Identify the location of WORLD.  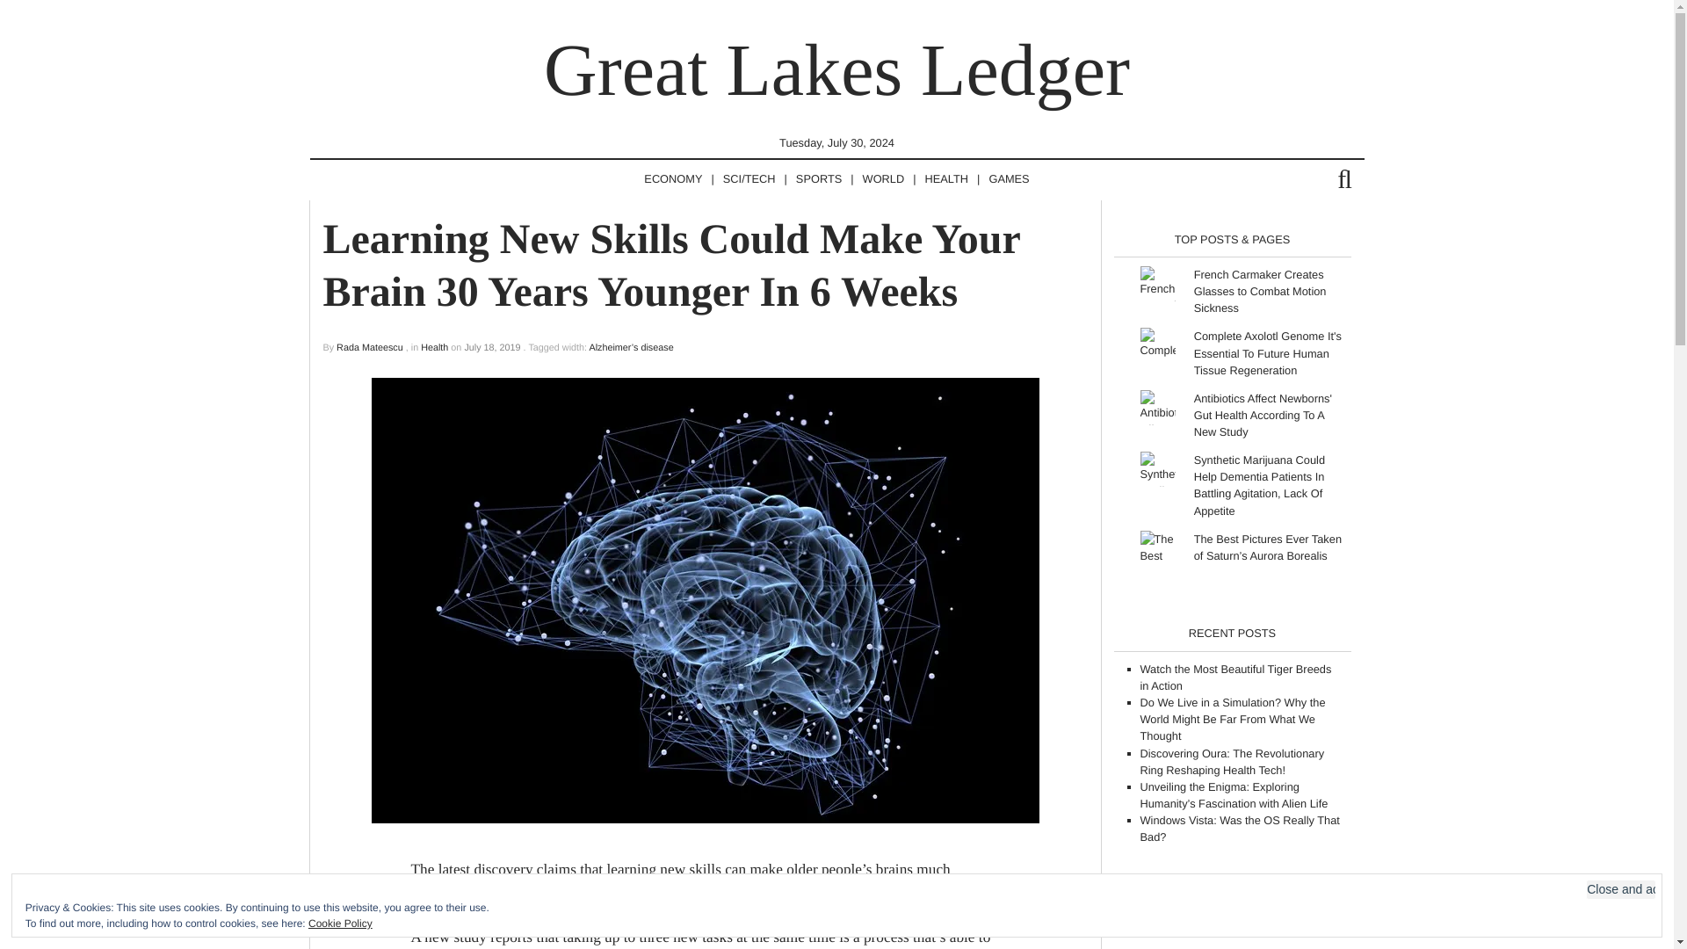
(884, 179).